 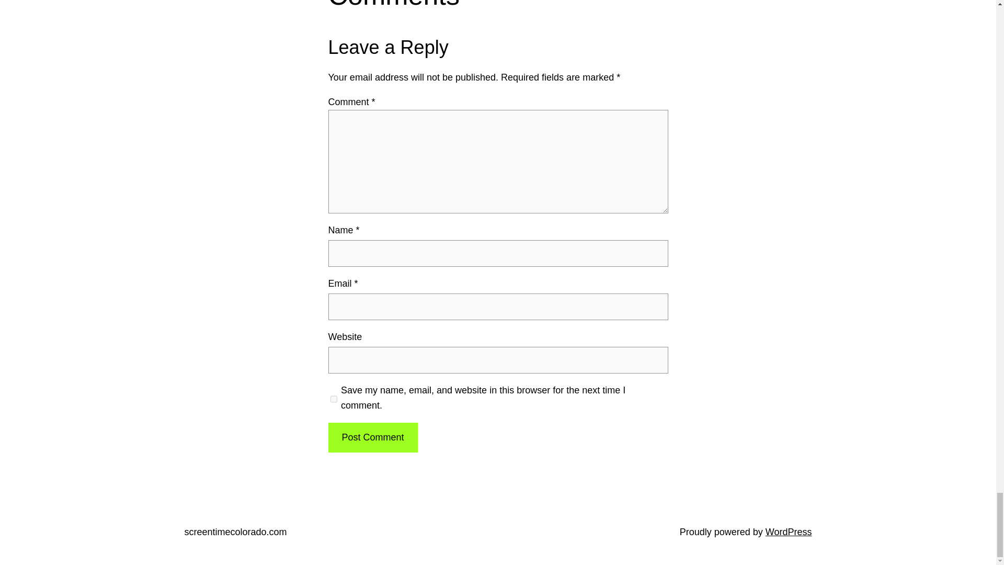 I want to click on Post Comment, so click(x=372, y=437).